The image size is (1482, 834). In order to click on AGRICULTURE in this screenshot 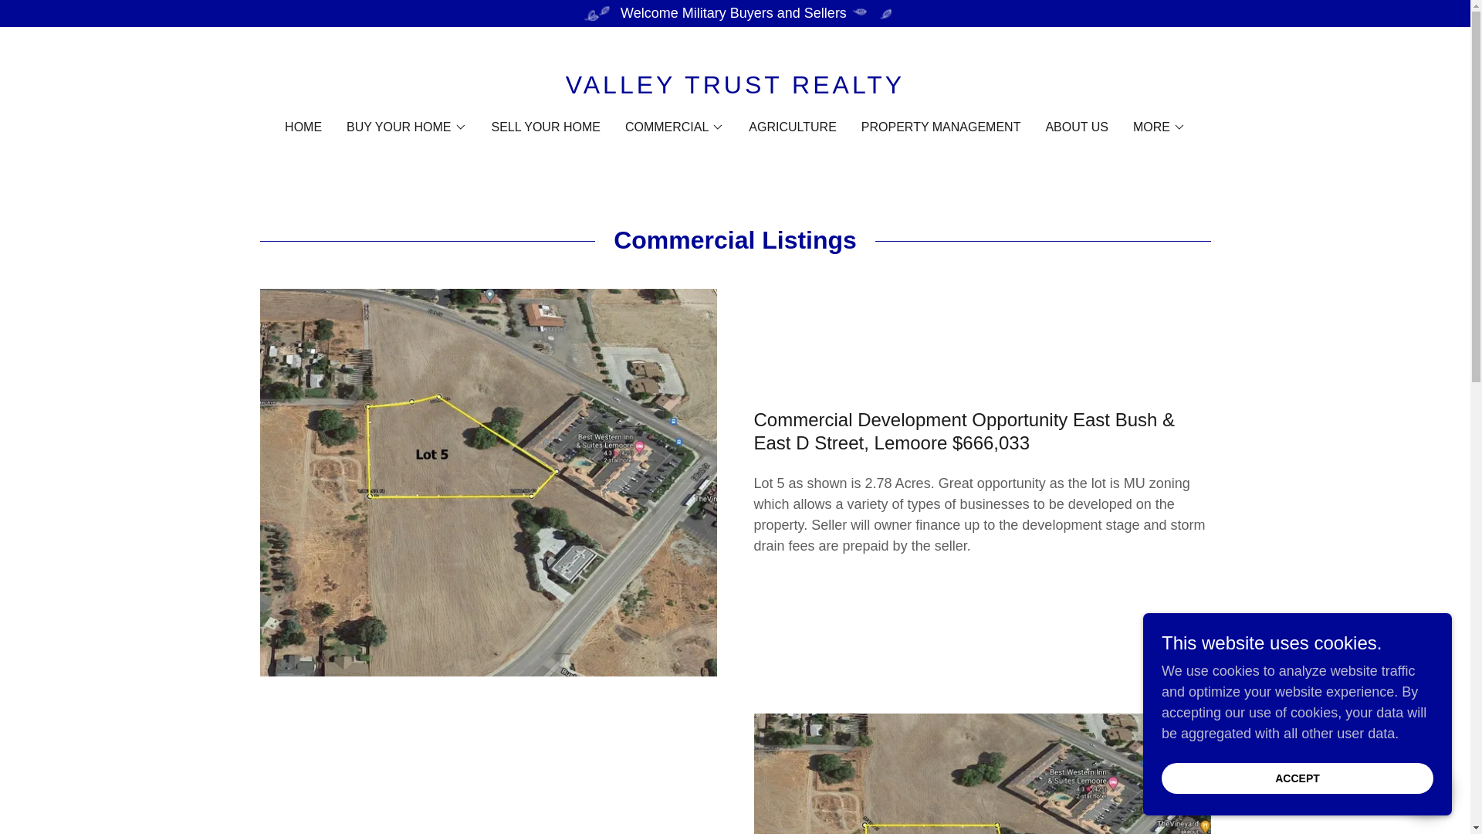, I will do `click(792, 127)`.